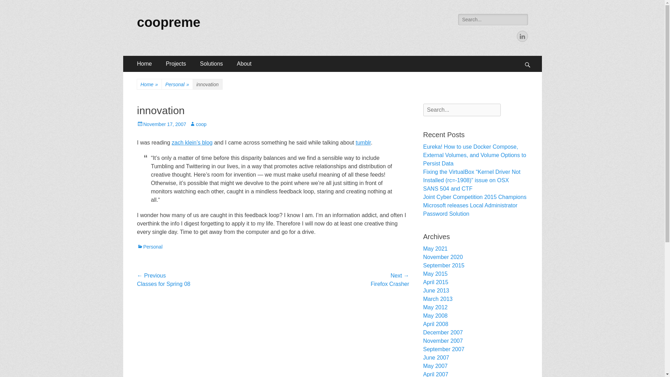  I want to click on December 2007, so click(442, 332).